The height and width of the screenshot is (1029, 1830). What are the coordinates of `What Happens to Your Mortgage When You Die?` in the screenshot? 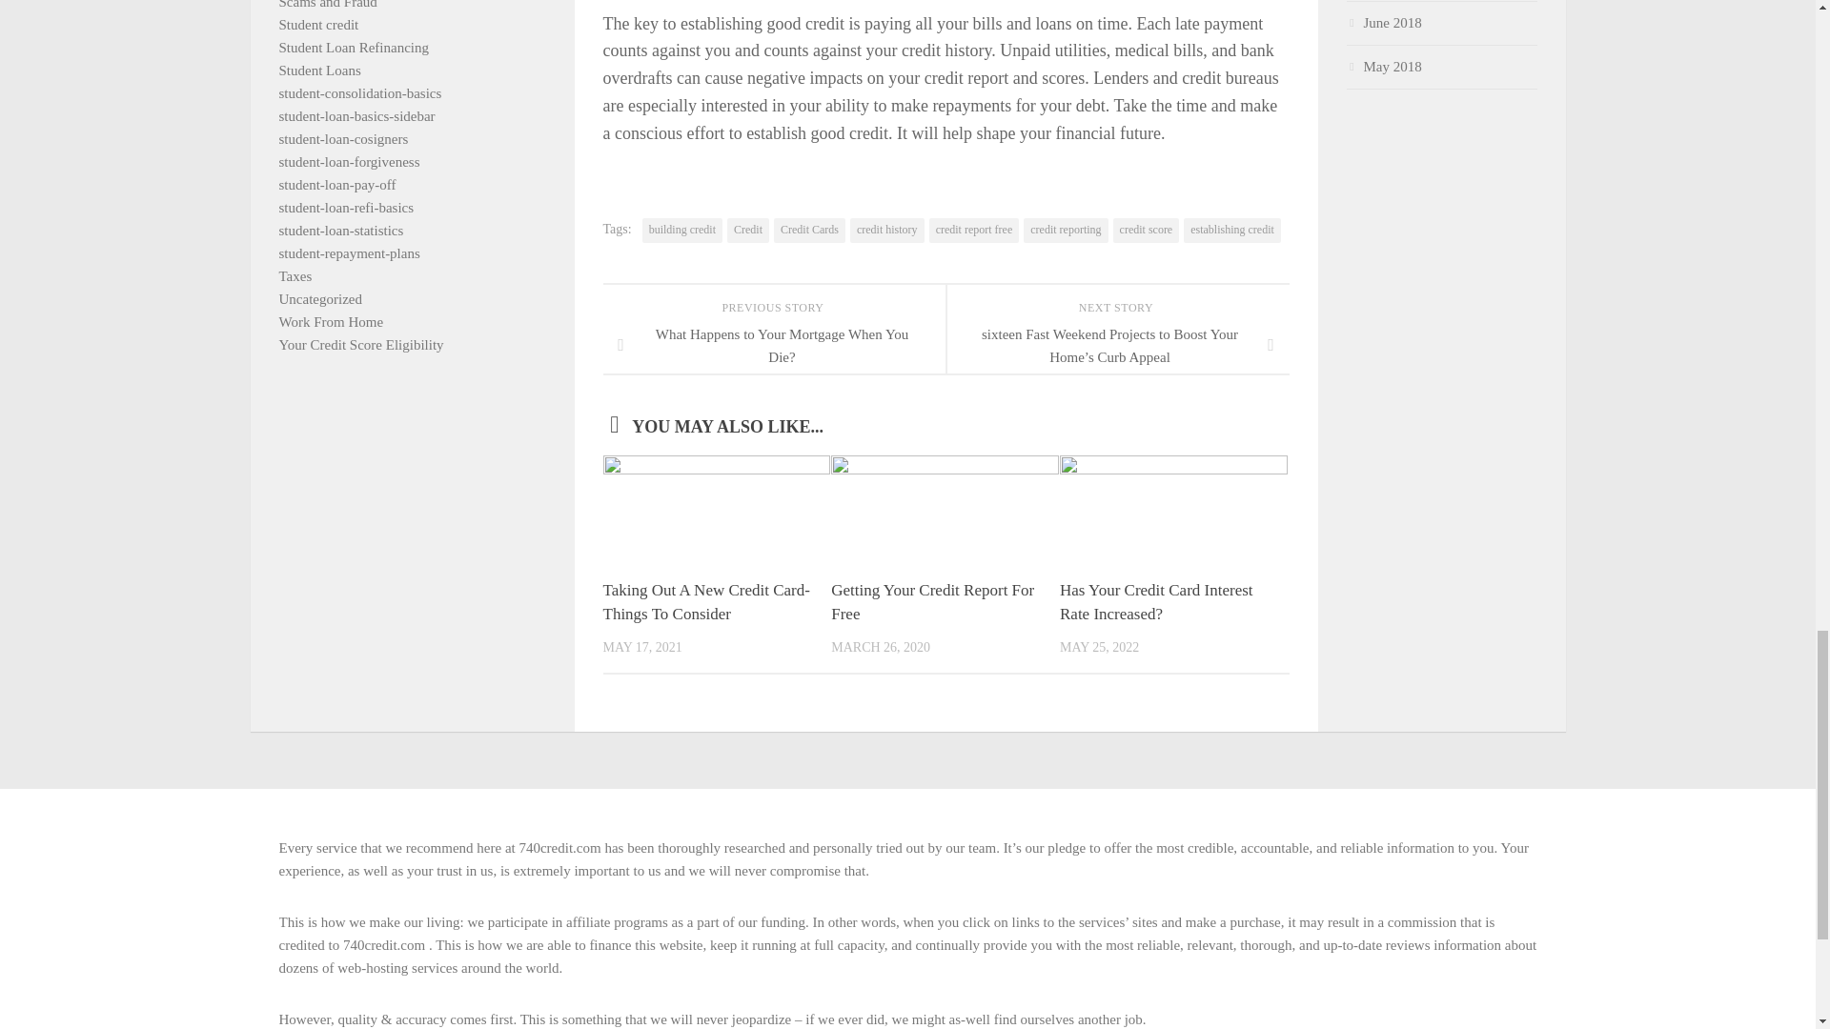 It's located at (774, 347).